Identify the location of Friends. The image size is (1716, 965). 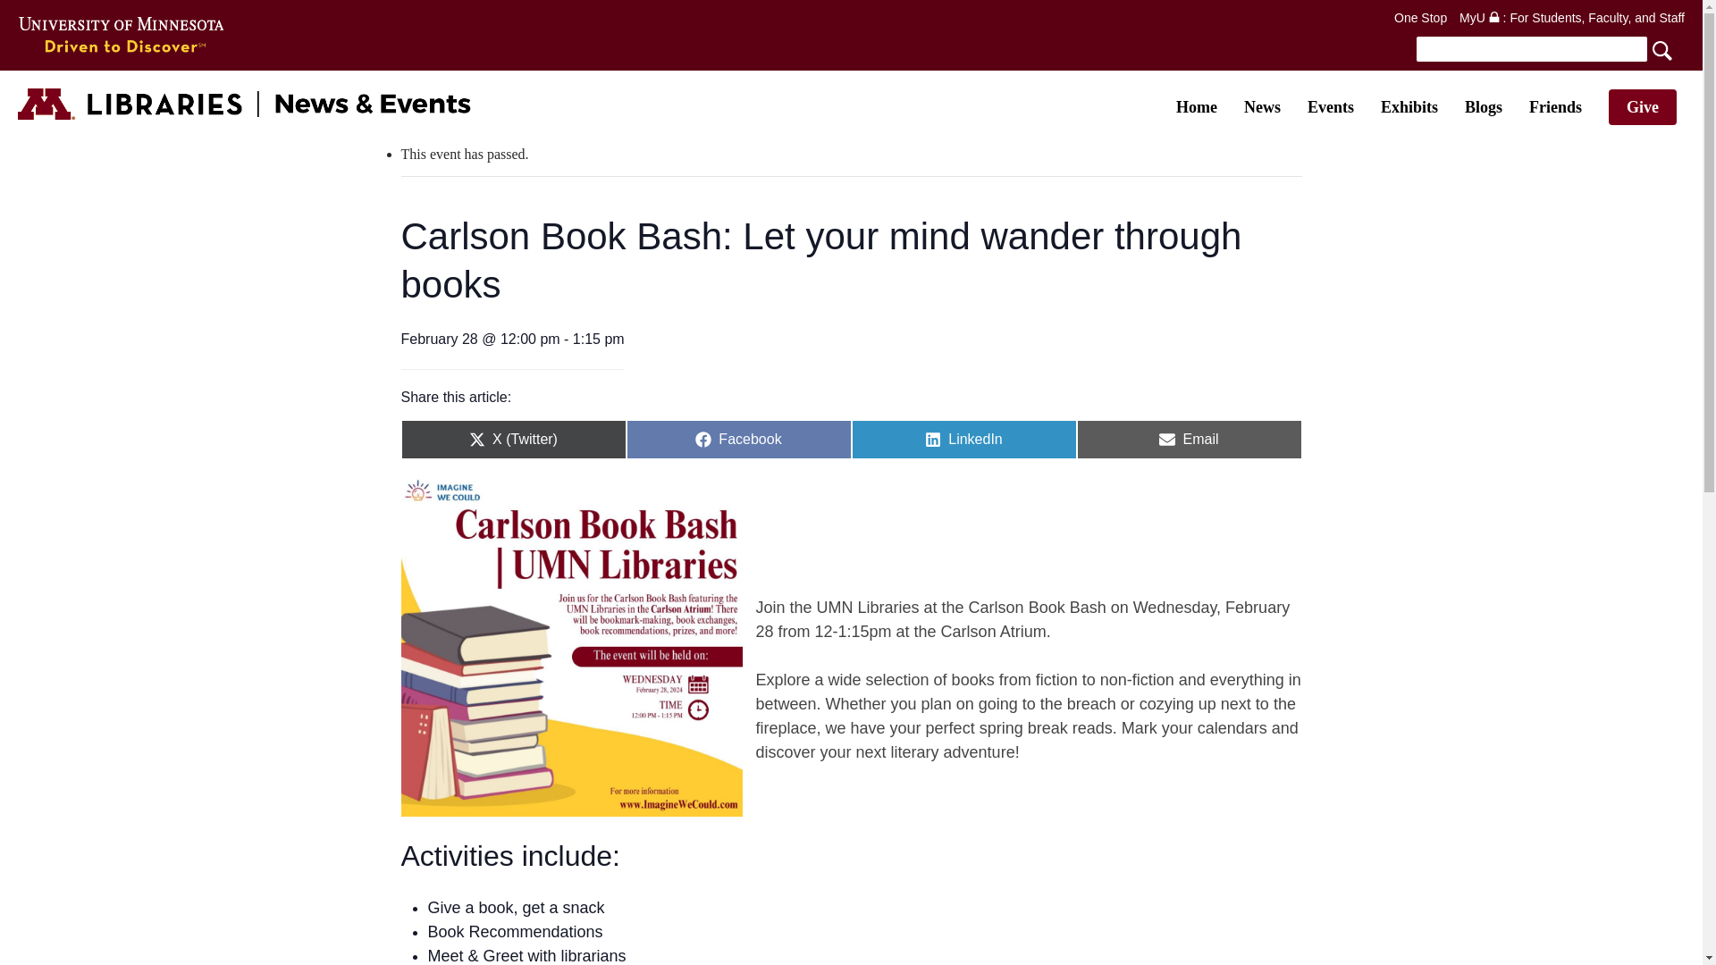
(1555, 107).